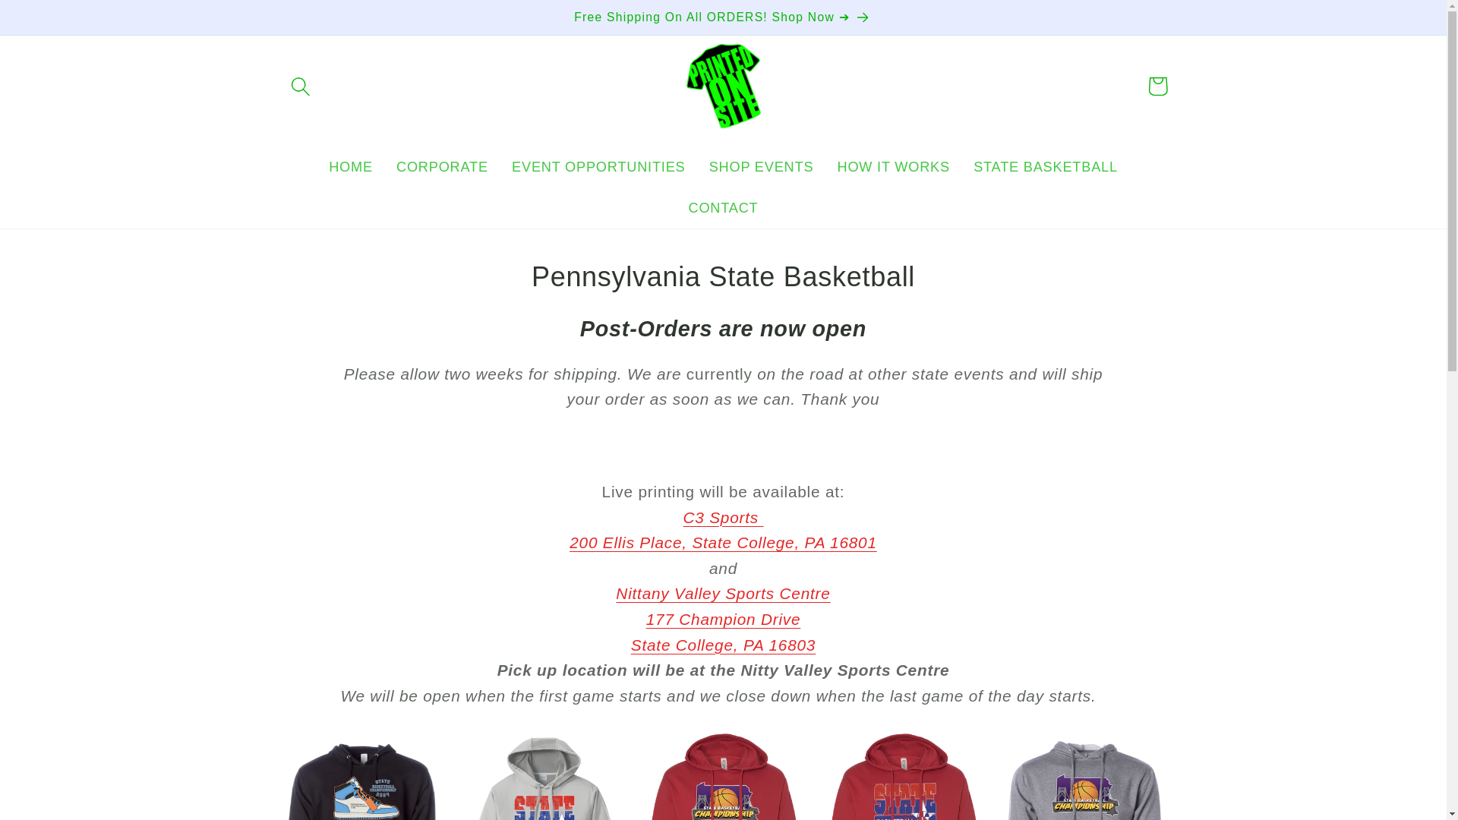 The image size is (1458, 820). What do you see at coordinates (893, 168) in the screenshot?
I see `Cart` at bounding box center [893, 168].